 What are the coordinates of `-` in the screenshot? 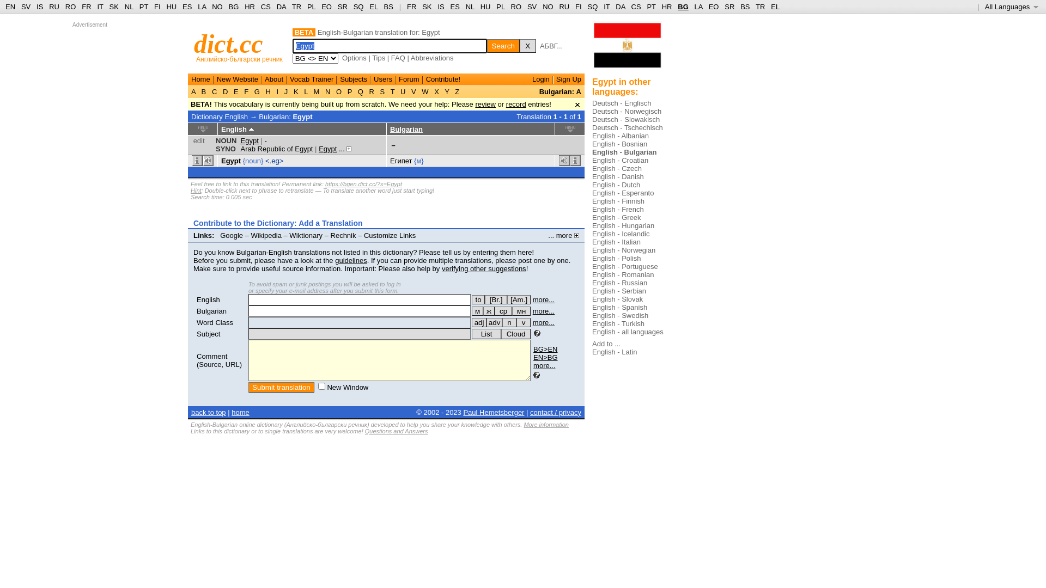 It's located at (265, 140).